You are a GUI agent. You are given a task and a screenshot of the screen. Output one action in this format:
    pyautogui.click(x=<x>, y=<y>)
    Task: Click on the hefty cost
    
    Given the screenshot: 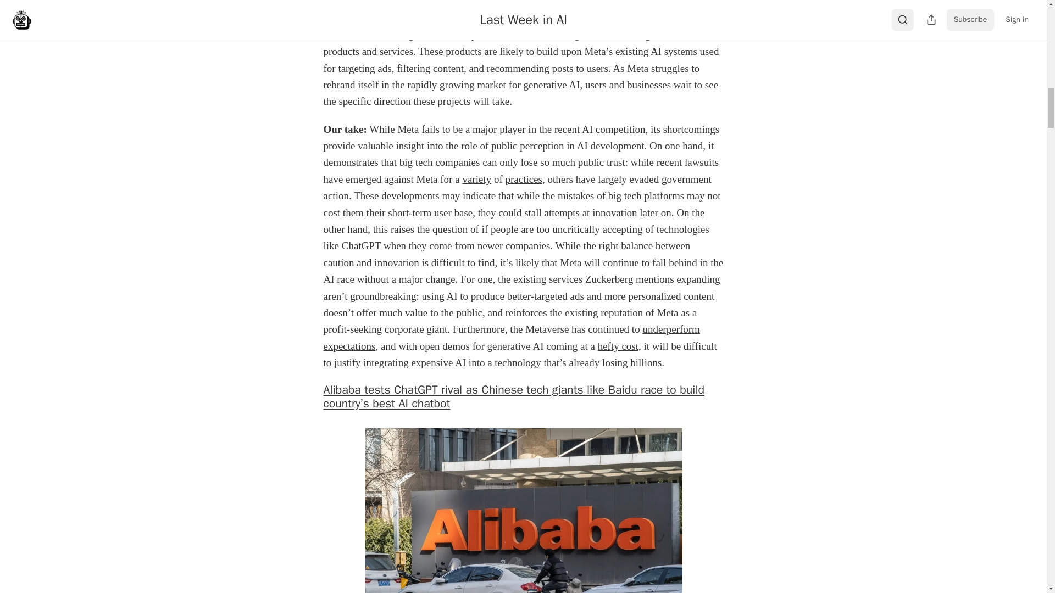 What is the action you would take?
    pyautogui.click(x=618, y=346)
    